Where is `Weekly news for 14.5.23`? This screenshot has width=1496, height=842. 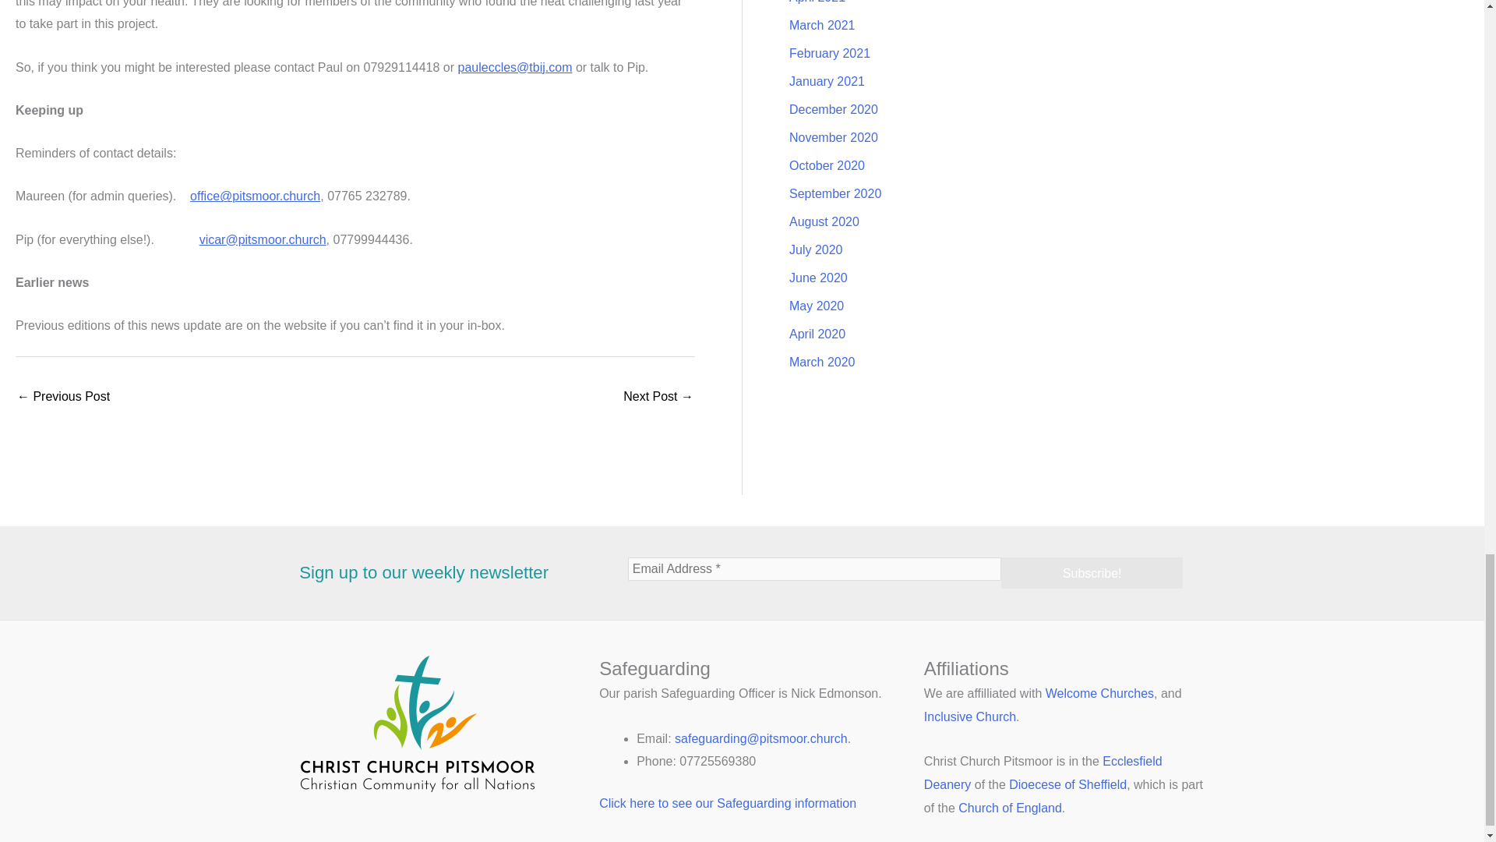 Weekly news for 14.5.23 is located at coordinates (62, 398).